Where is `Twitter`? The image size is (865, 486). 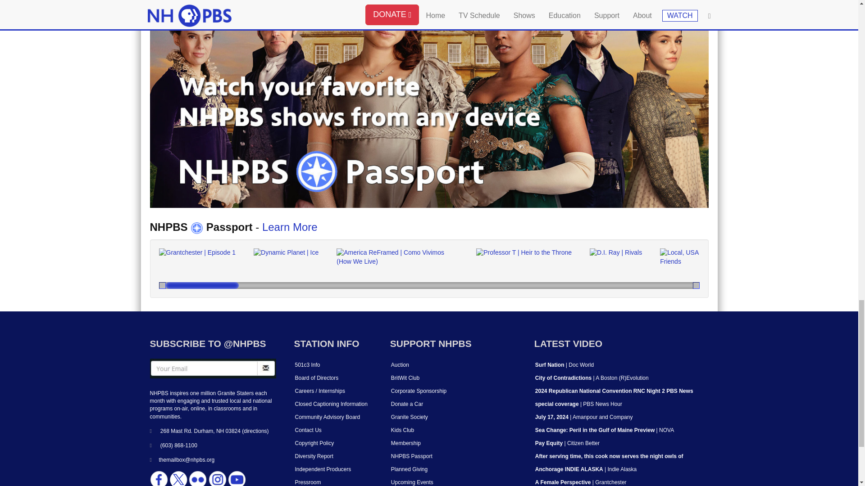 Twitter is located at coordinates (178, 478).